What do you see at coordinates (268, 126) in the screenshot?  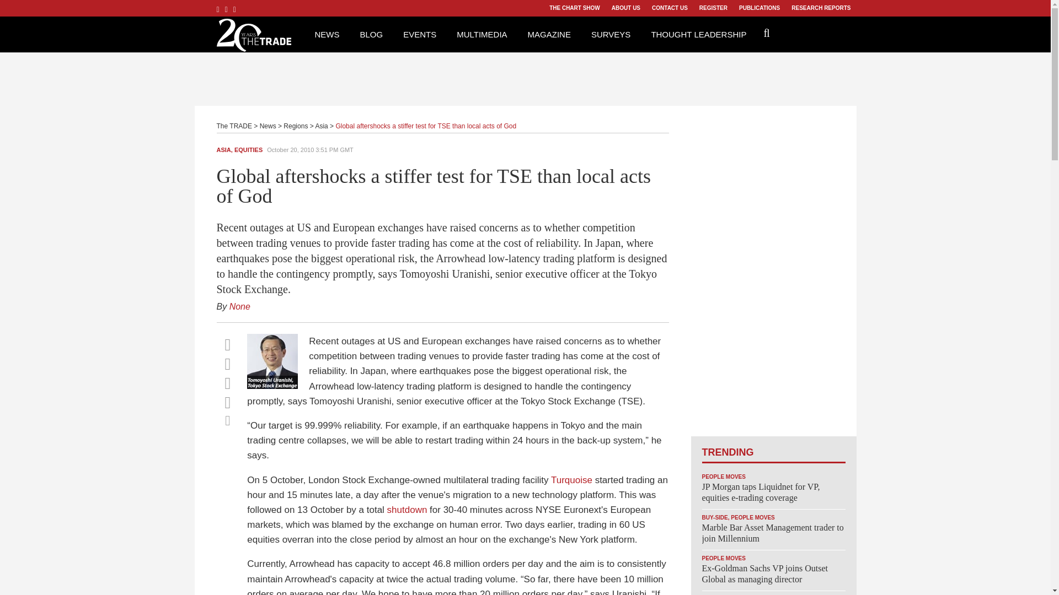 I see `Go to the News Category archives.` at bounding box center [268, 126].